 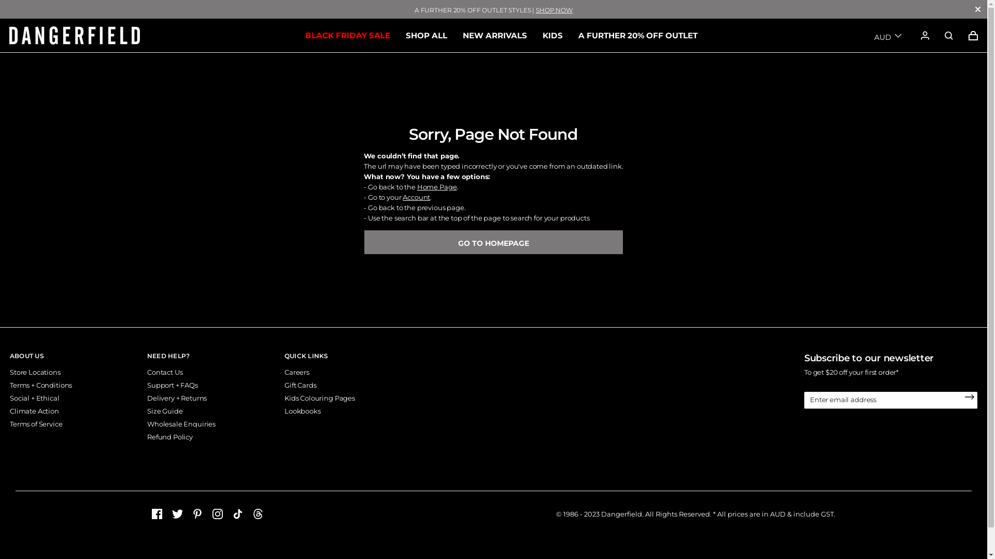 What do you see at coordinates (320, 398) in the screenshot?
I see `Kids Colouring Pages` at bounding box center [320, 398].